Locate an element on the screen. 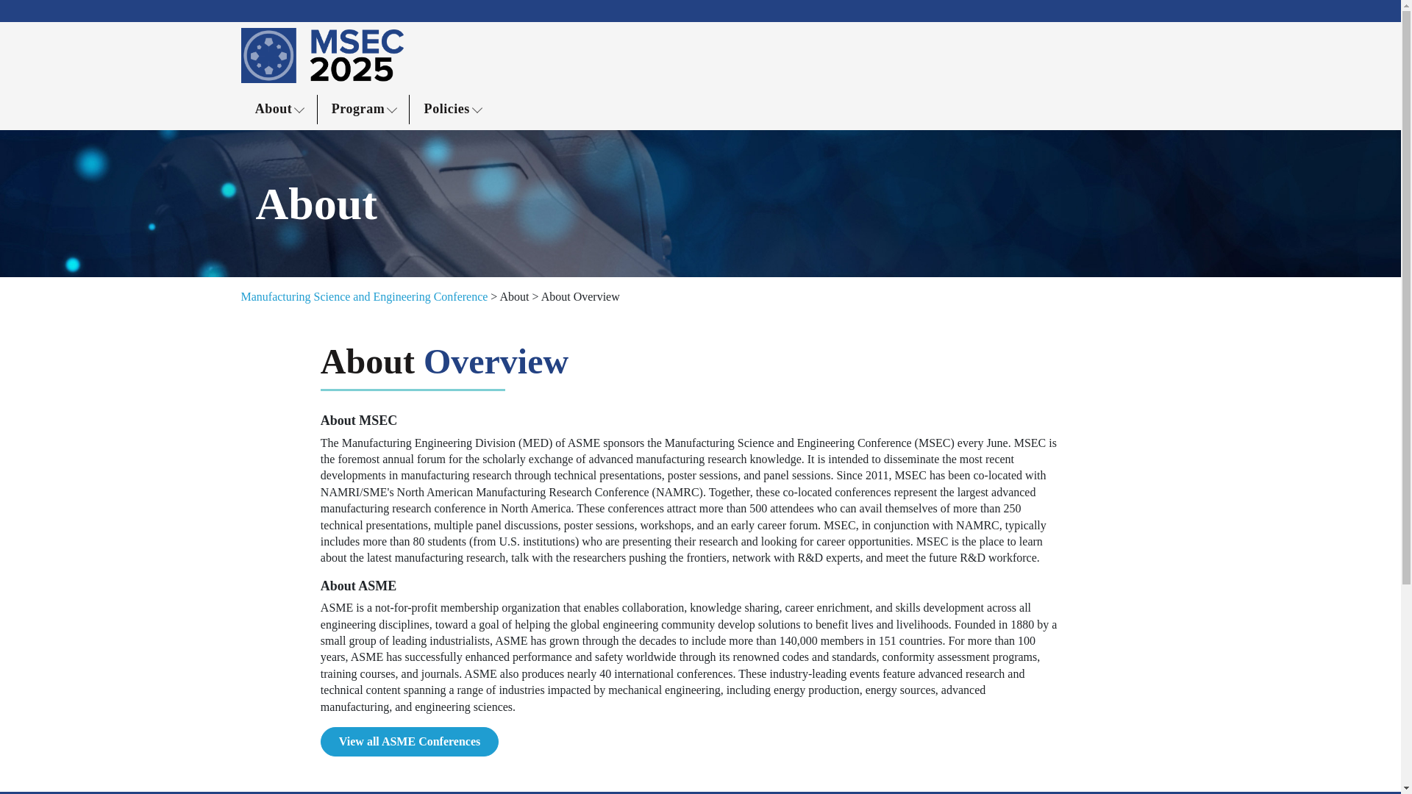 The image size is (1412, 794). View all ASME Conferences is located at coordinates (409, 742).